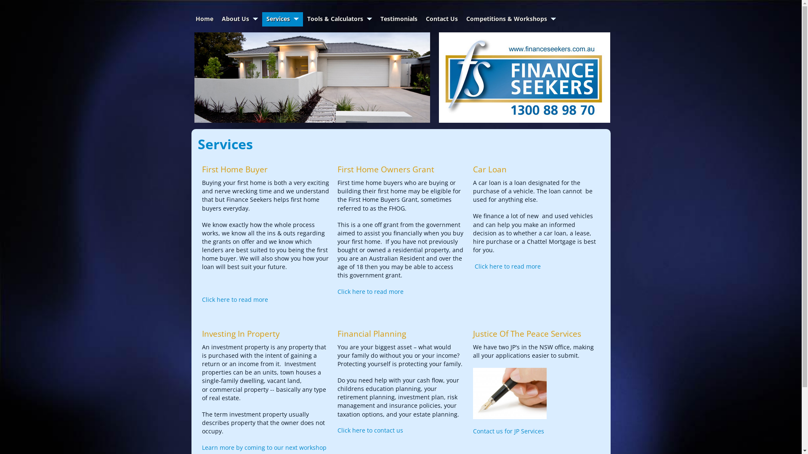  Describe the element at coordinates (399, 19) in the screenshot. I see `Testimonials` at that location.